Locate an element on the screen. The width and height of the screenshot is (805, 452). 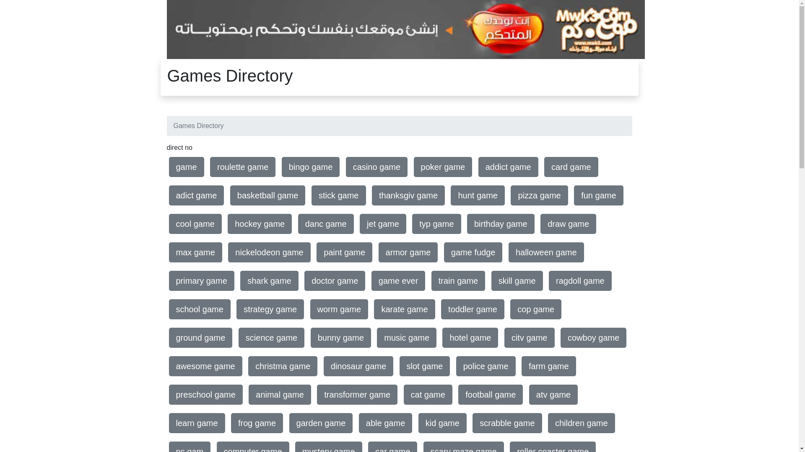
max game is located at coordinates (195, 252).